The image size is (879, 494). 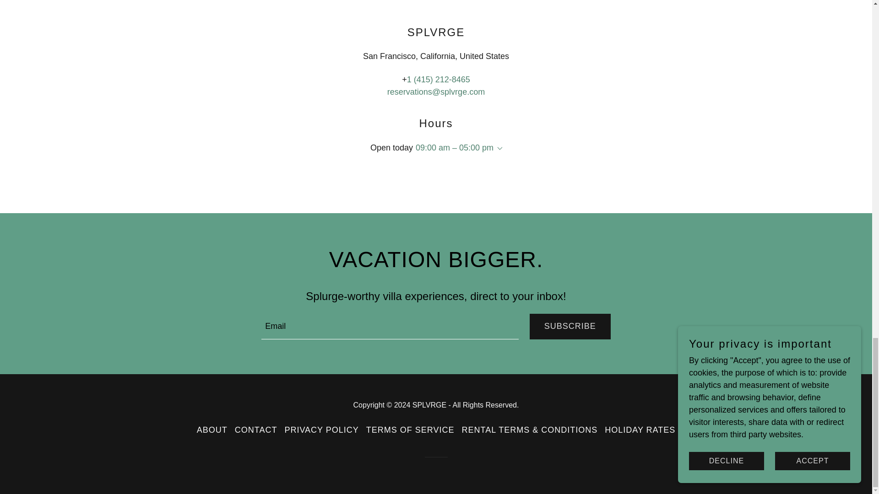 What do you see at coordinates (410, 430) in the screenshot?
I see `TERMS OF SERVICE` at bounding box center [410, 430].